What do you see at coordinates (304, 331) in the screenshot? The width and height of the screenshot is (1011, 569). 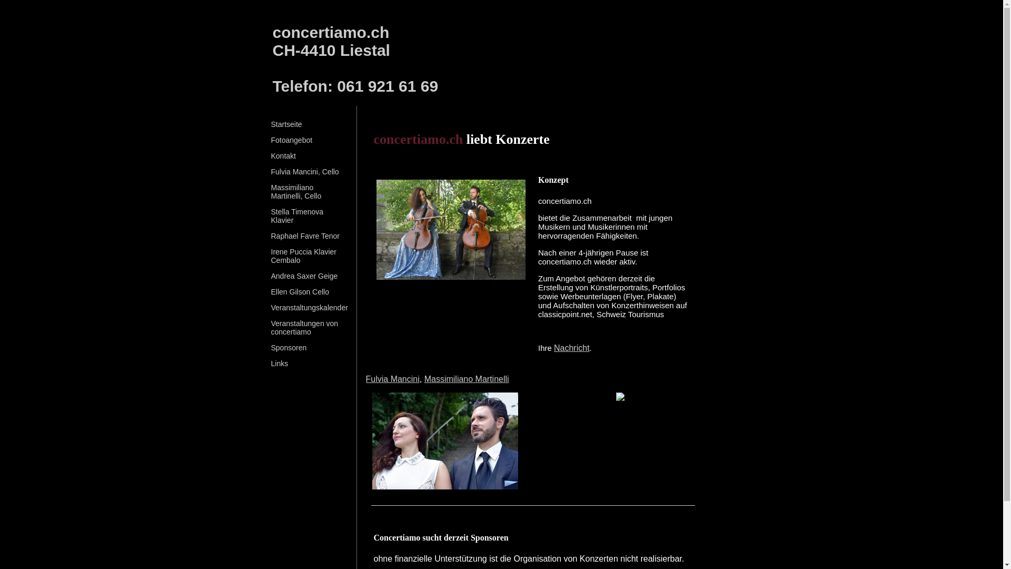 I see `Veranstaltungen von concertiamo` at bounding box center [304, 331].